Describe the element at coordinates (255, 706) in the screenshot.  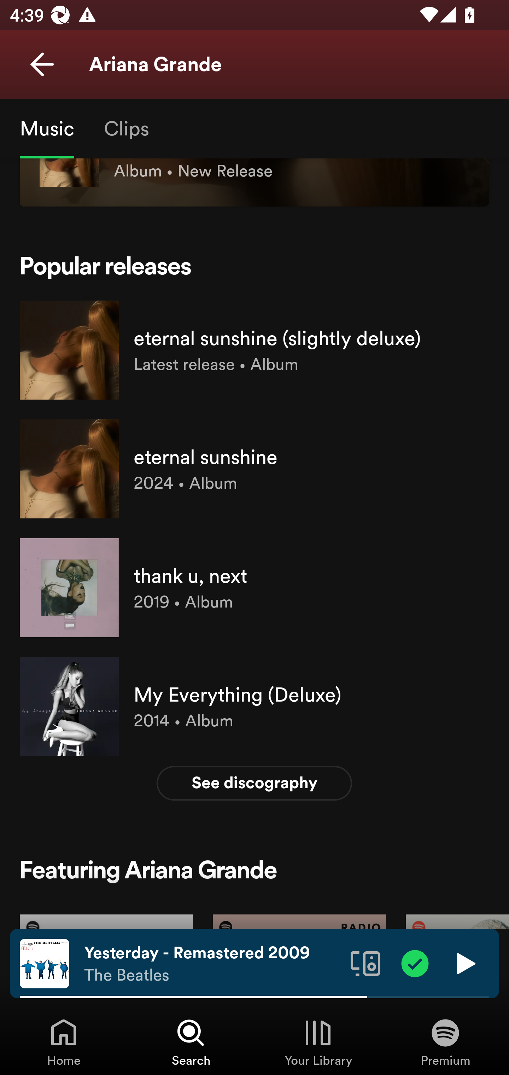
I see `My Everything (Deluxe) 2014 • Album` at that location.